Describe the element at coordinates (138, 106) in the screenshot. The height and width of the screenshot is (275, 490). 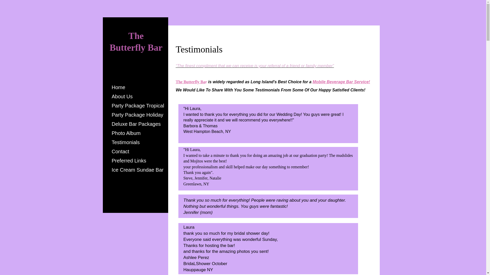
I see `Party Package Tropical` at that location.